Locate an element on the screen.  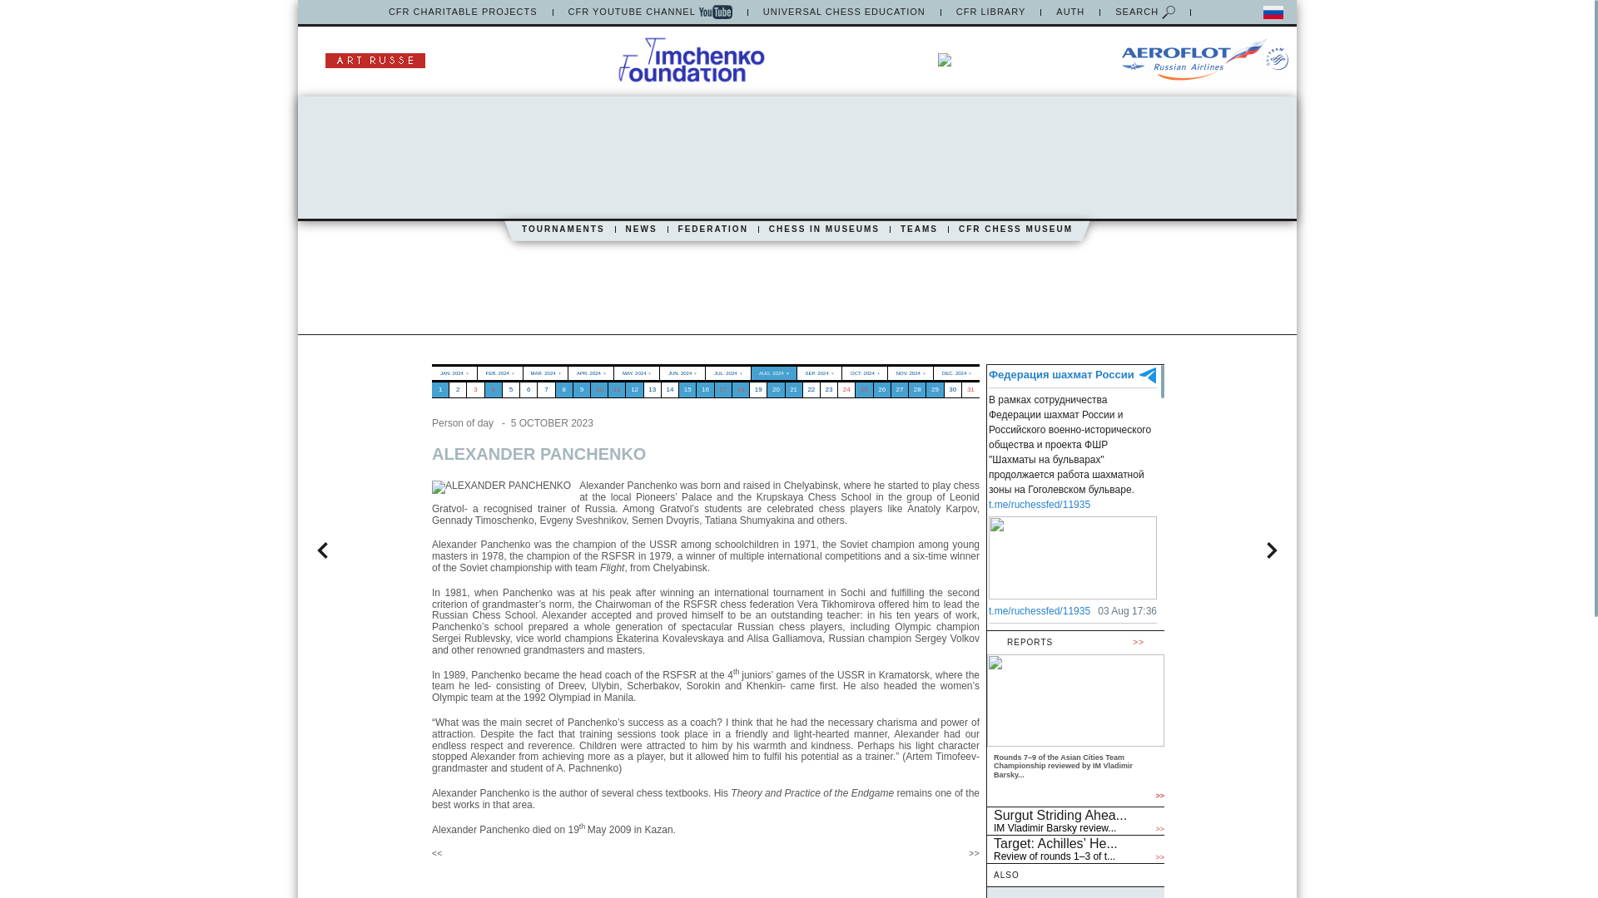
FEB. 2024 is located at coordinates (499, 373).